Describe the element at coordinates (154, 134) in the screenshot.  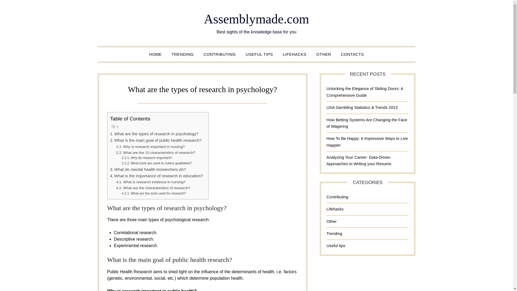
I see `What are the types of research in psychology?` at that location.